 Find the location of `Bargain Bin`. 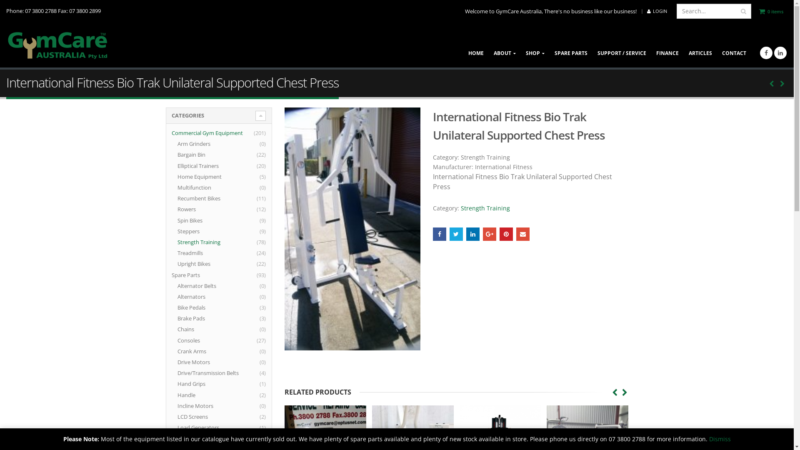

Bargain Bin is located at coordinates (197, 155).